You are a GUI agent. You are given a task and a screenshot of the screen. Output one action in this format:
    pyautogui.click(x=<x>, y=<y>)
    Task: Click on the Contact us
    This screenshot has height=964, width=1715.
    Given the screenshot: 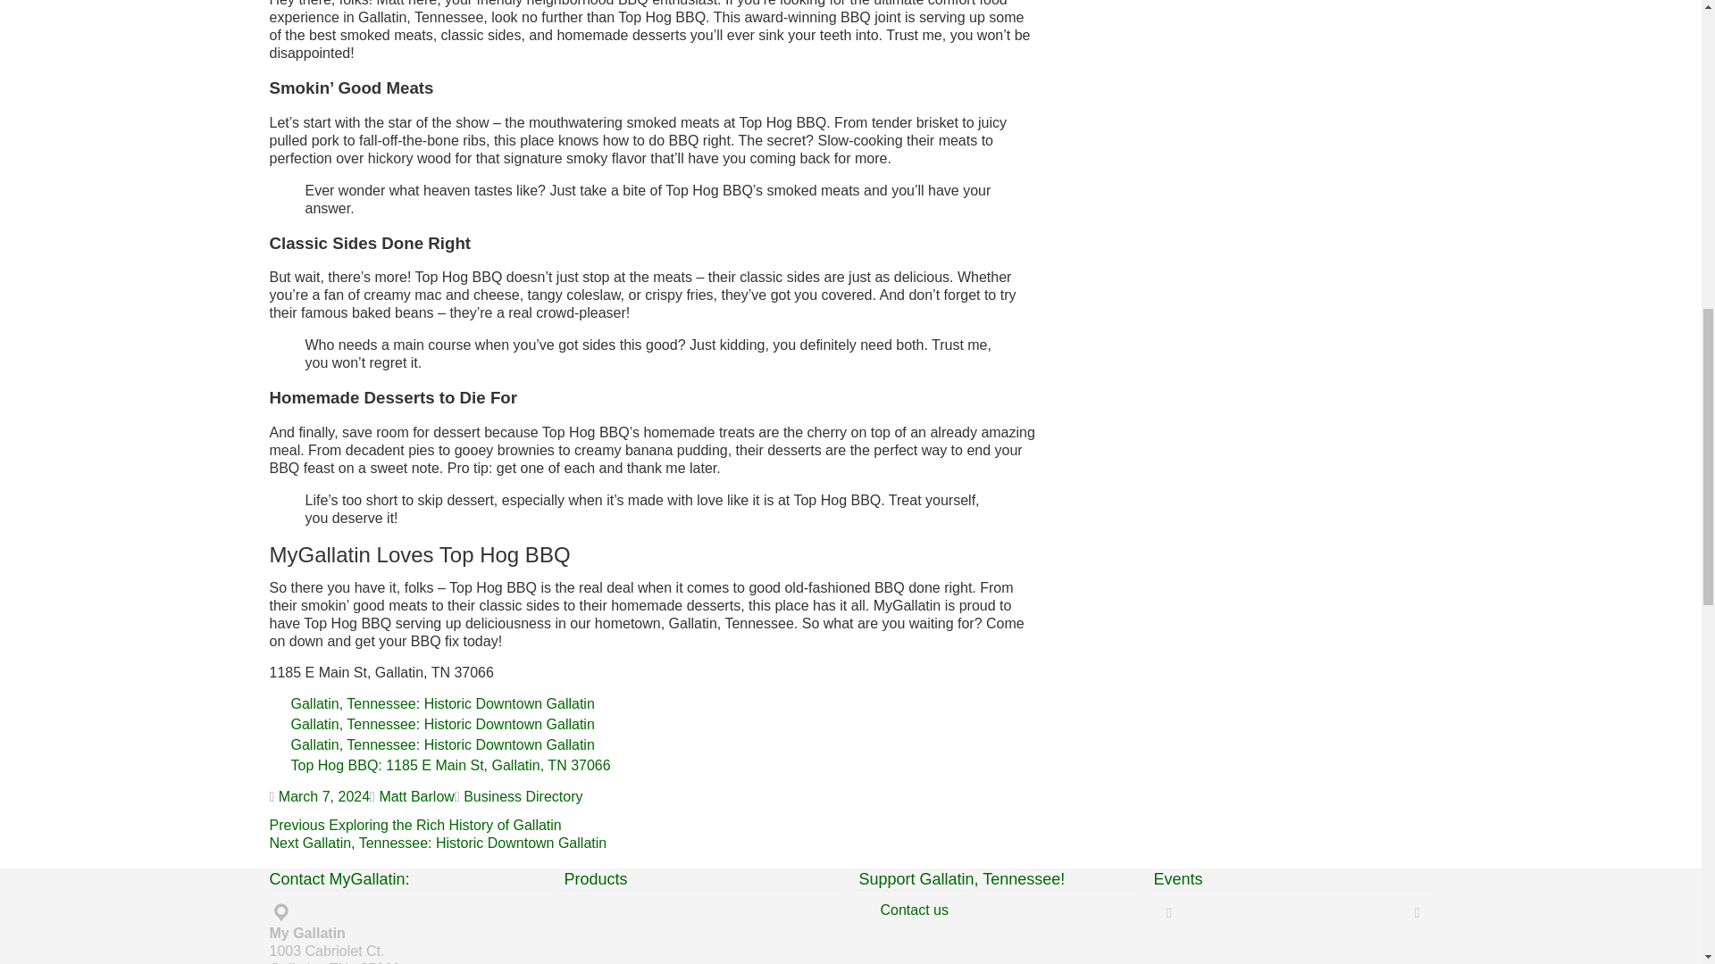 What is the action you would take?
    pyautogui.click(x=1009, y=910)
    